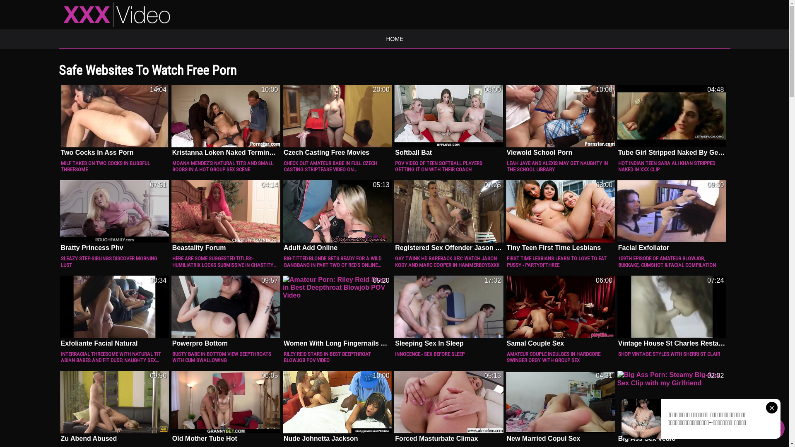 Image resolution: width=795 pixels, height=447 pixels. I want to click on 07:24
Vintage House St Charles Restaurant, so click(672, 311).